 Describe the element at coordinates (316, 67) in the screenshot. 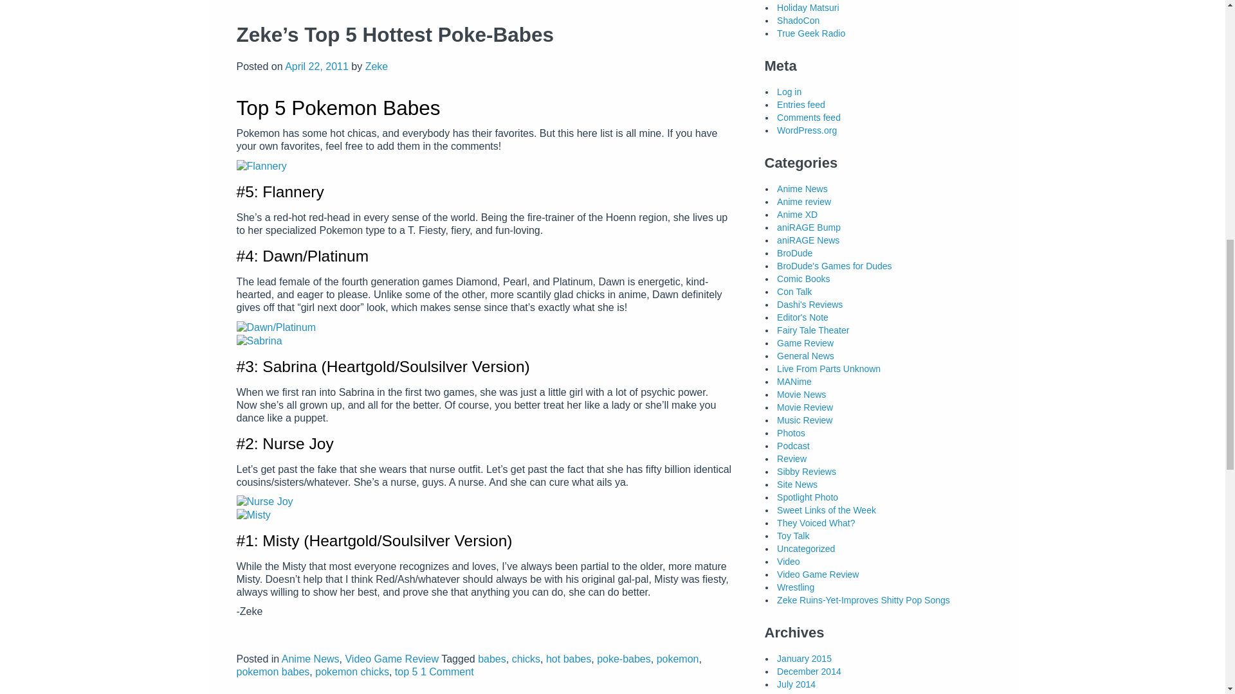

I see `1:47 am` at that location.